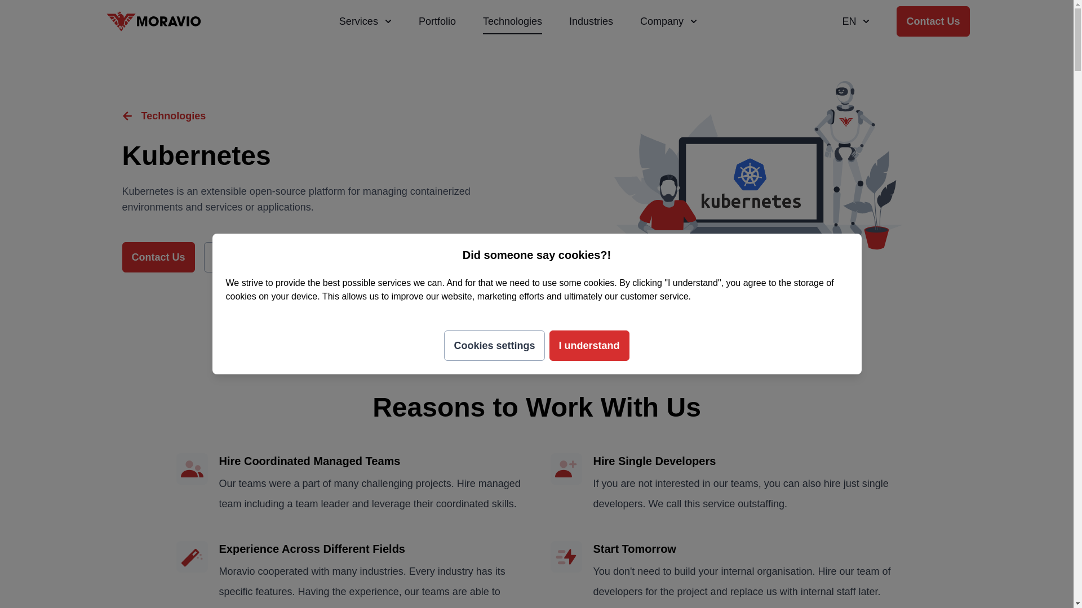 The height and width of the screenshot is (608, 1082). Describe the element at coordinates (494, 346) in the screenshot. I see `Cookies settings` at that location.